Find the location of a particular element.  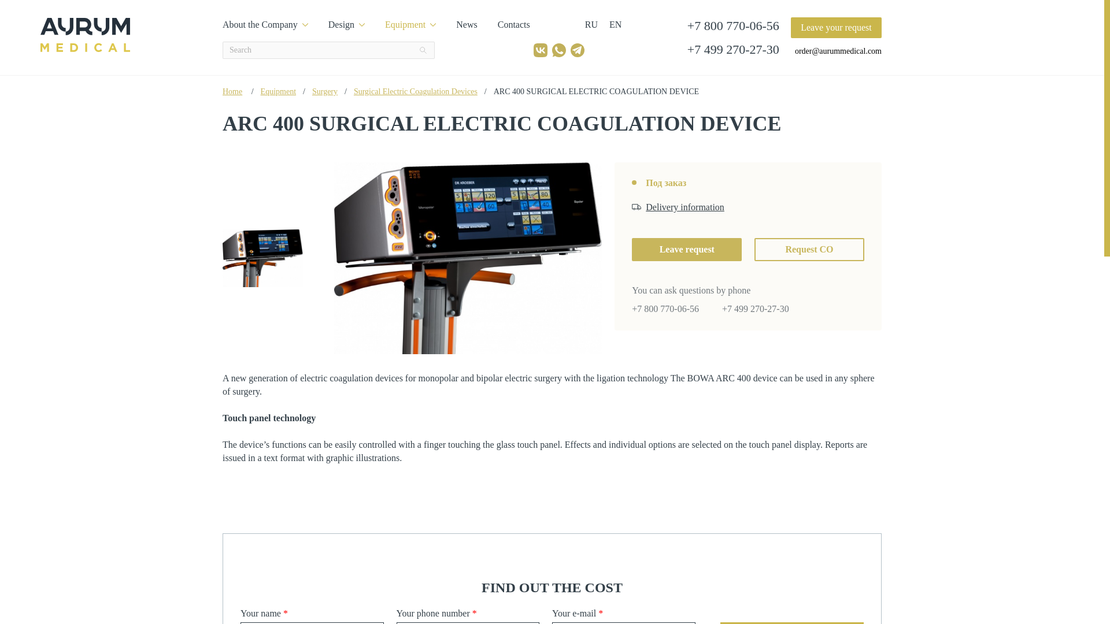

Send is located at coordinates (792, 623).